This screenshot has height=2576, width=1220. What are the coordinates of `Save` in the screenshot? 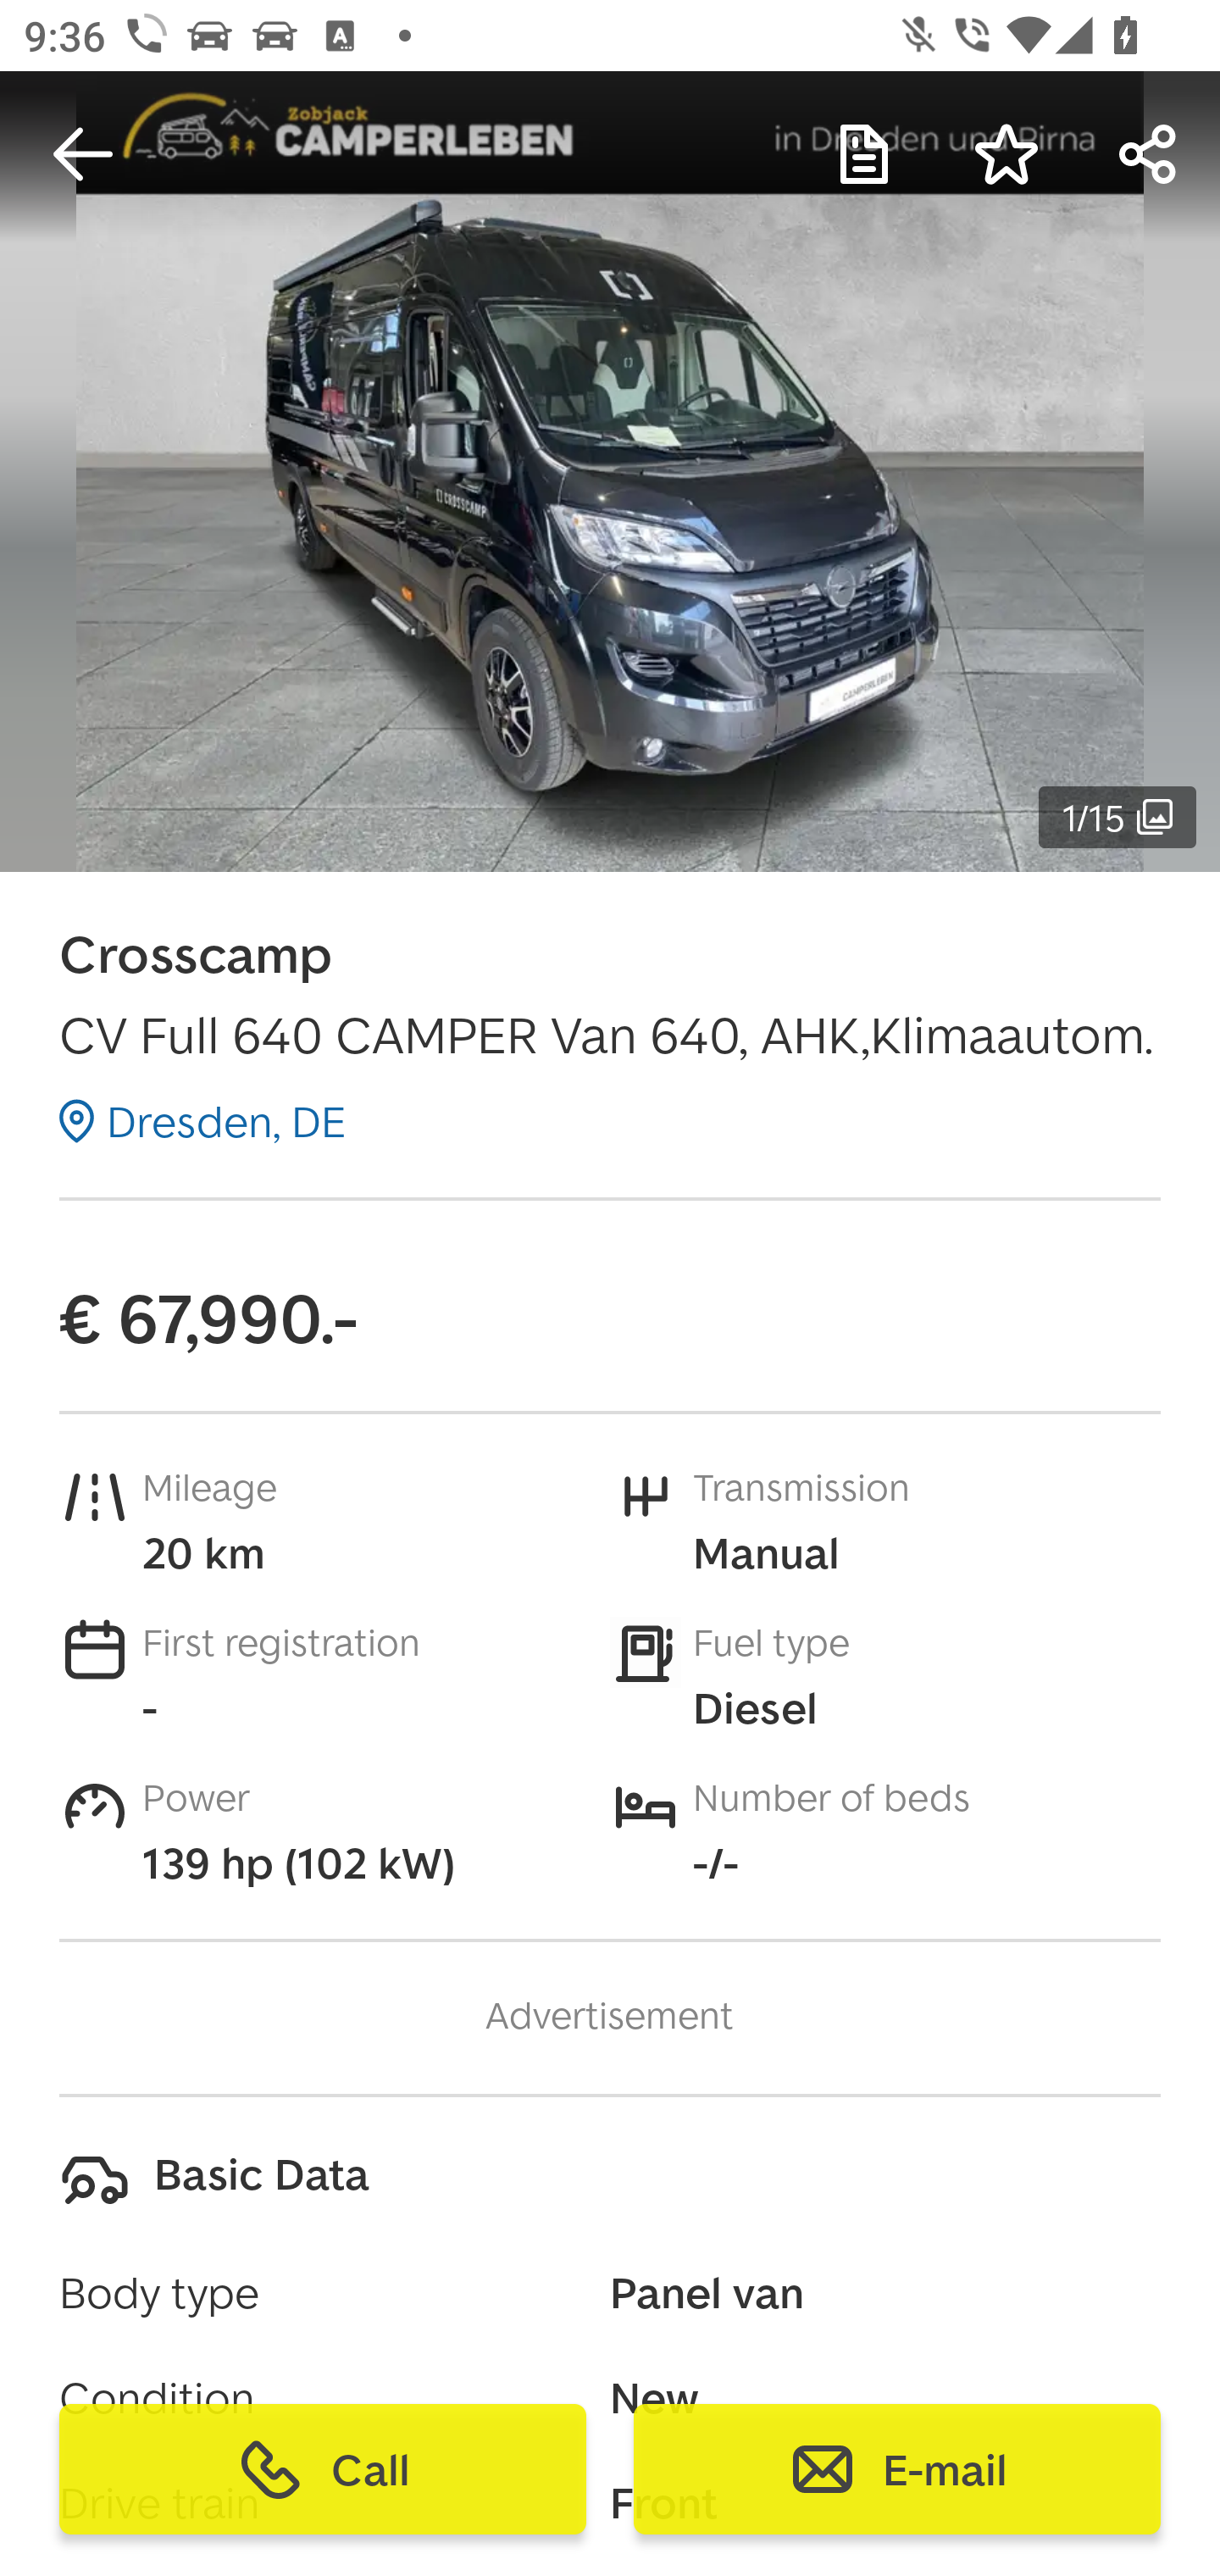 It's located at (1006, 154).